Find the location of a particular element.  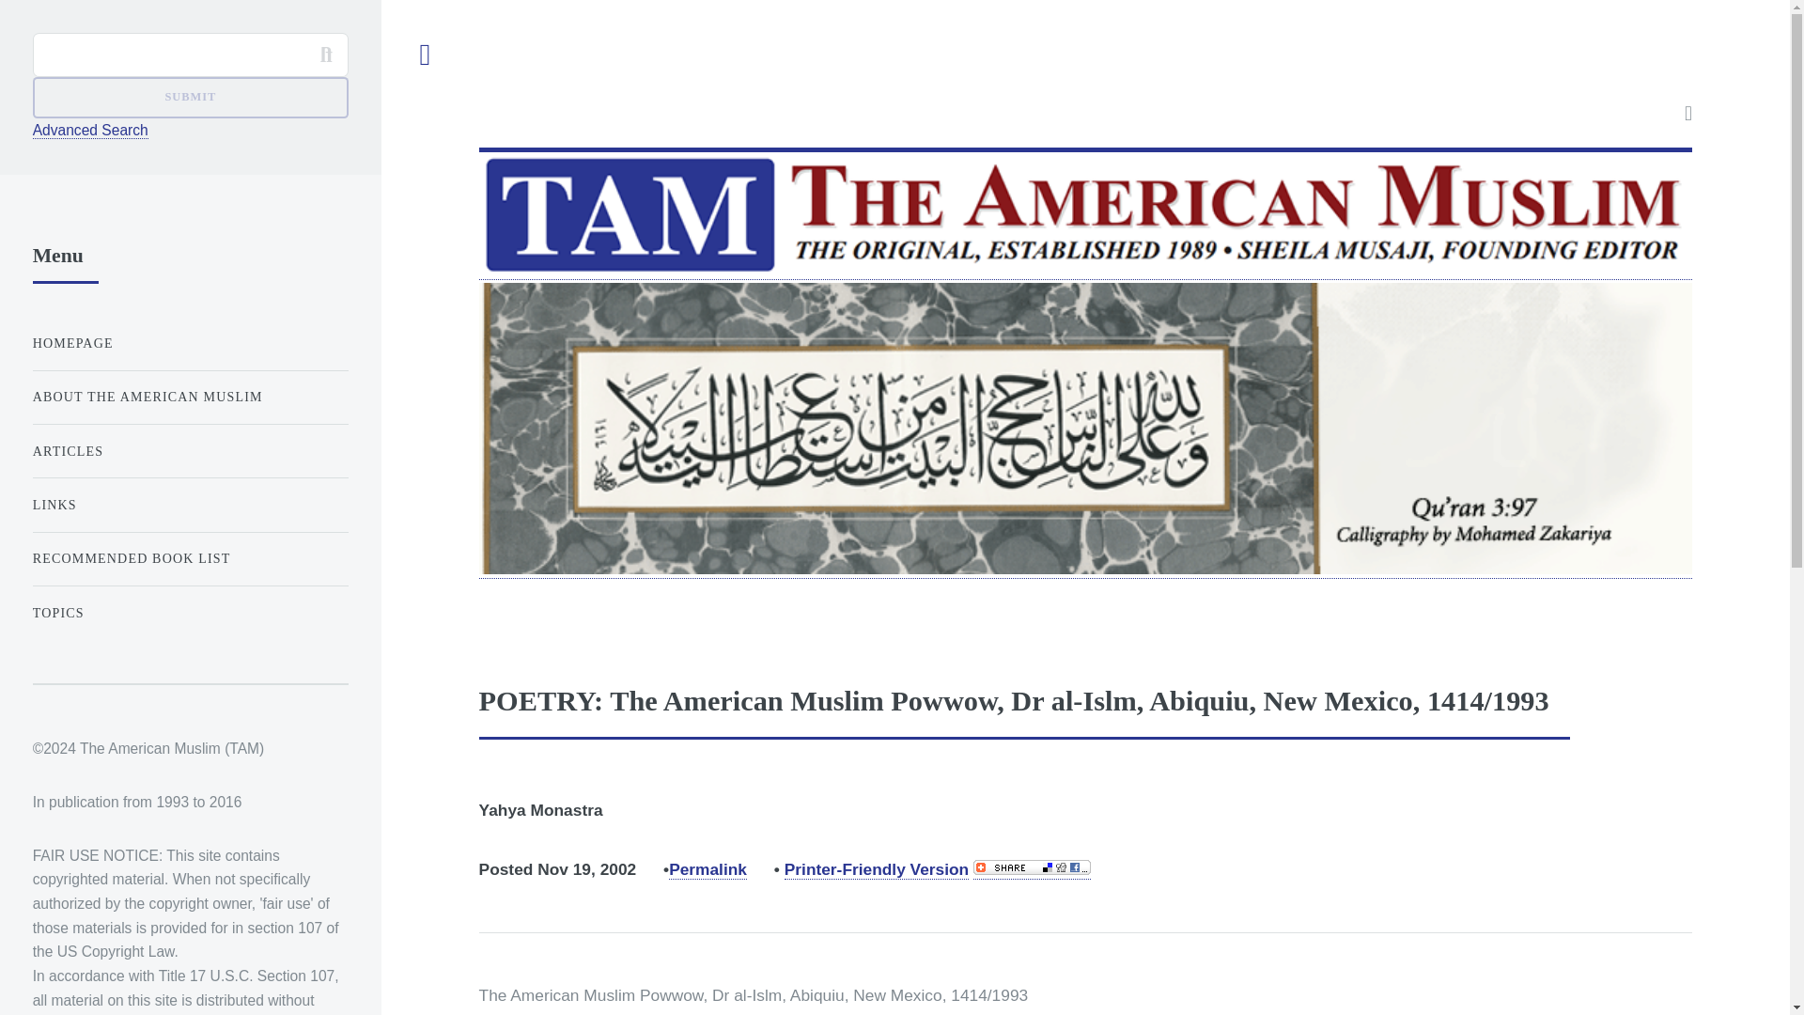

Permalink is located at coordinates (708, 869).